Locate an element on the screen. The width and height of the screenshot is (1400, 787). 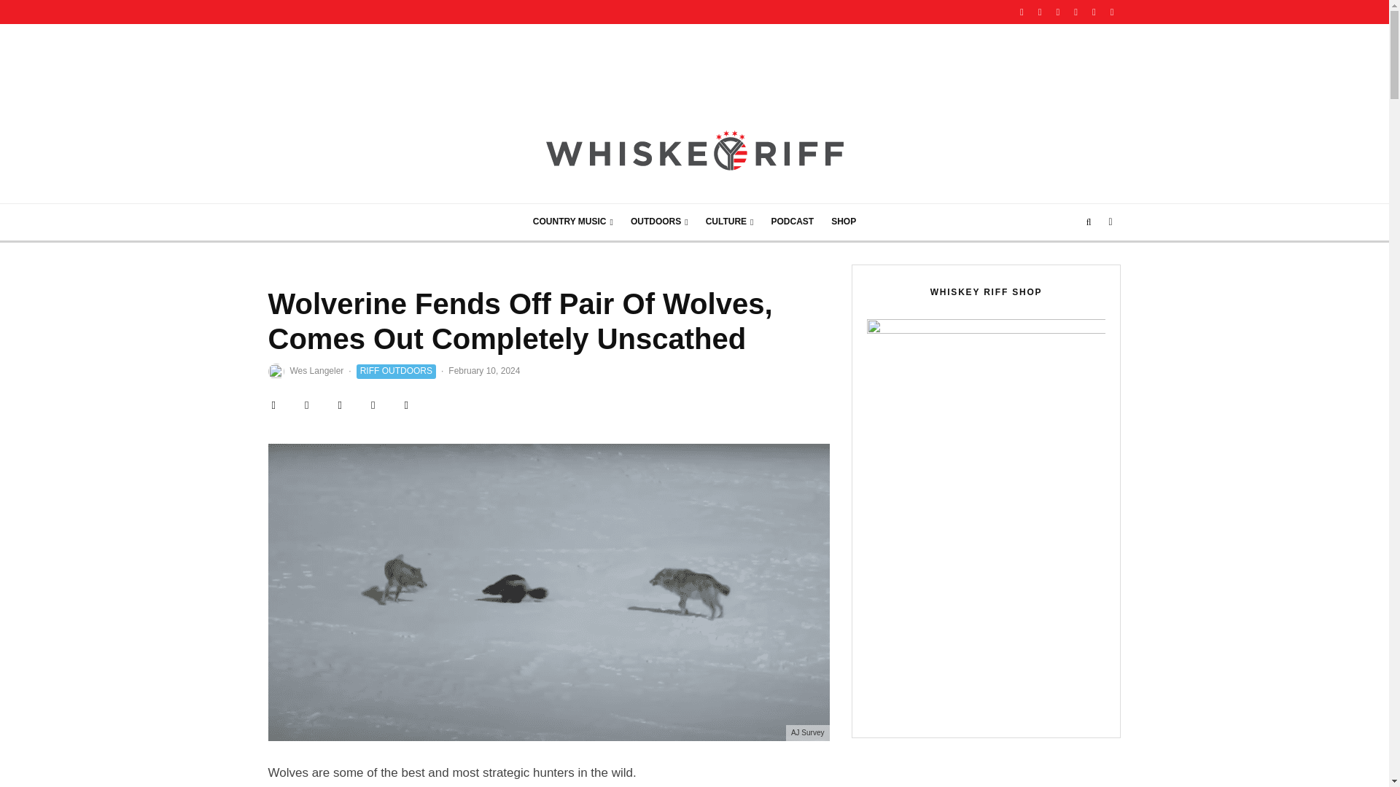
OUTDOORS is located at coordinates (659, 222).